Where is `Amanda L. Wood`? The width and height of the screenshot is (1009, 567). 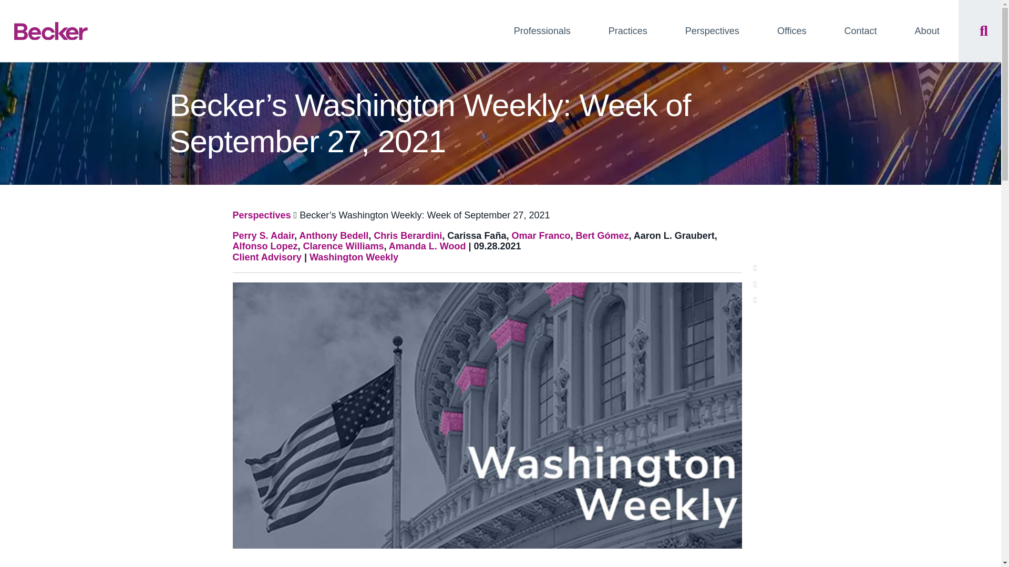
Amanda L. Wood is located at coordinates (427, 246).